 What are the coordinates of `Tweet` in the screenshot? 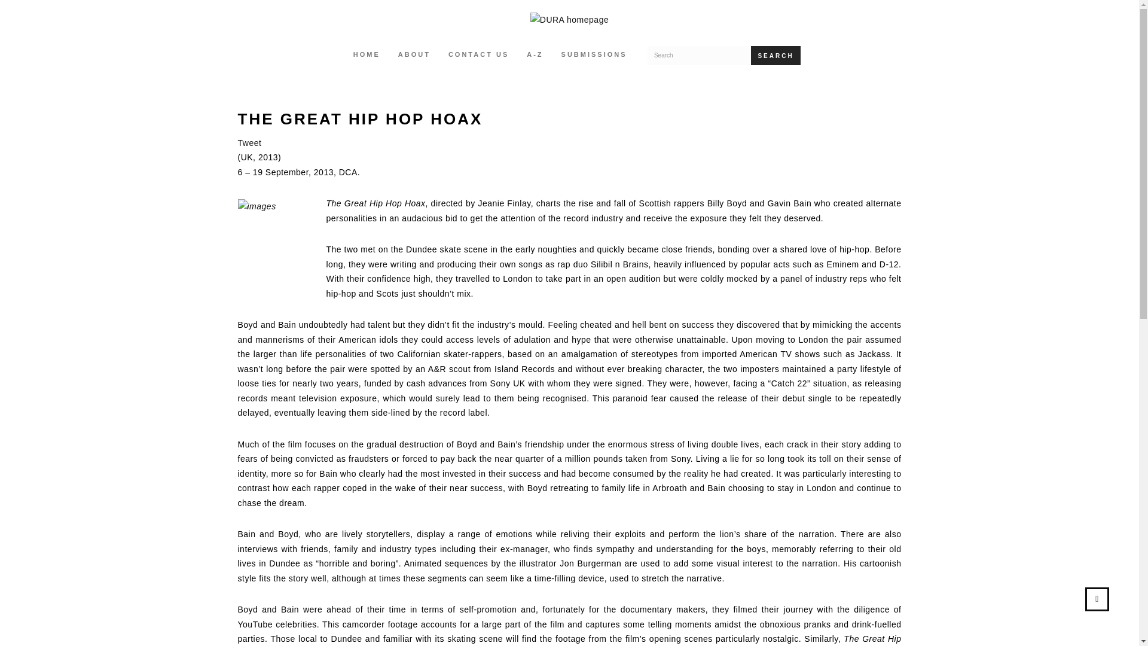 It's located at (249, 143).